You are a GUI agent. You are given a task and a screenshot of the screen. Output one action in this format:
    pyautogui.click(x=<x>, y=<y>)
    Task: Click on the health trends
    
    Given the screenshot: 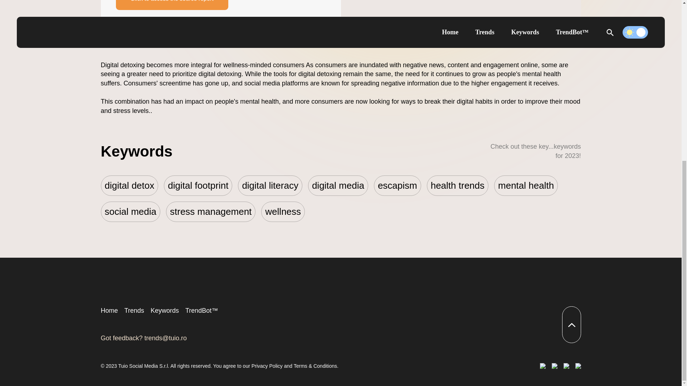 What is the action you would take?
    pyautogui.click(x=457, y=185)
    